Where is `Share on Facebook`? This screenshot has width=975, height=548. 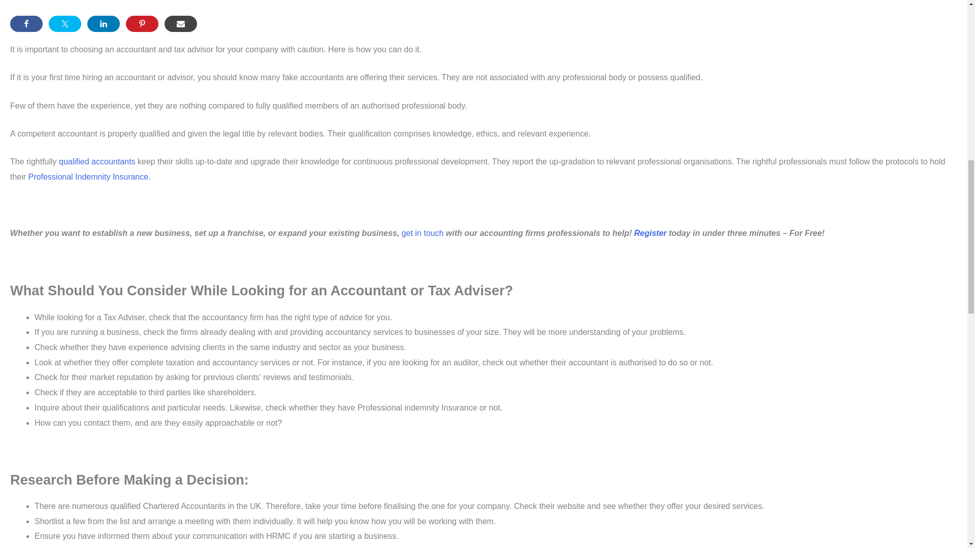
Share on Facebook is located at coordinates (26, 23).